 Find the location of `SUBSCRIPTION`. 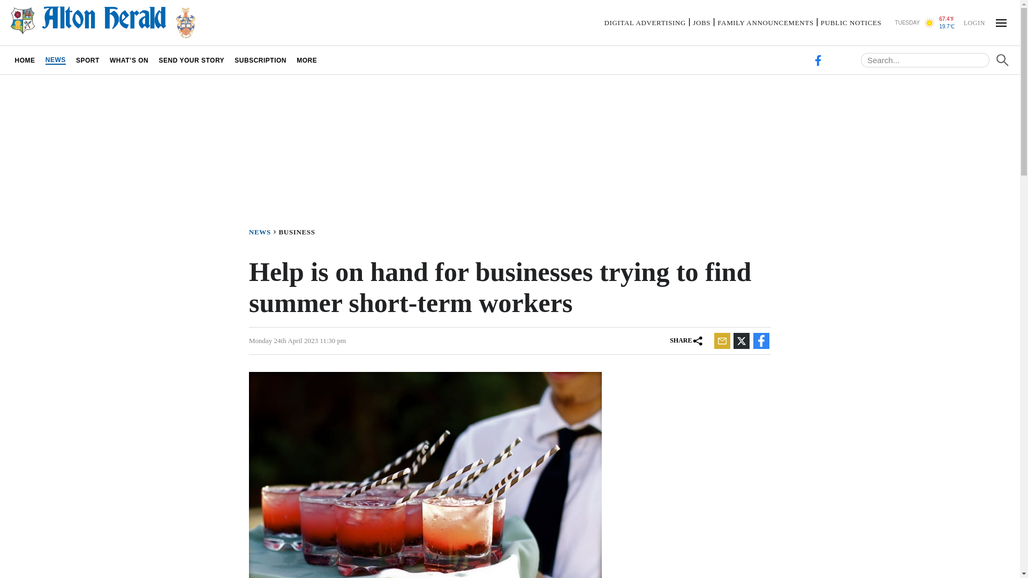

SUBSCRIPTION is located at coordinates (260, 60).